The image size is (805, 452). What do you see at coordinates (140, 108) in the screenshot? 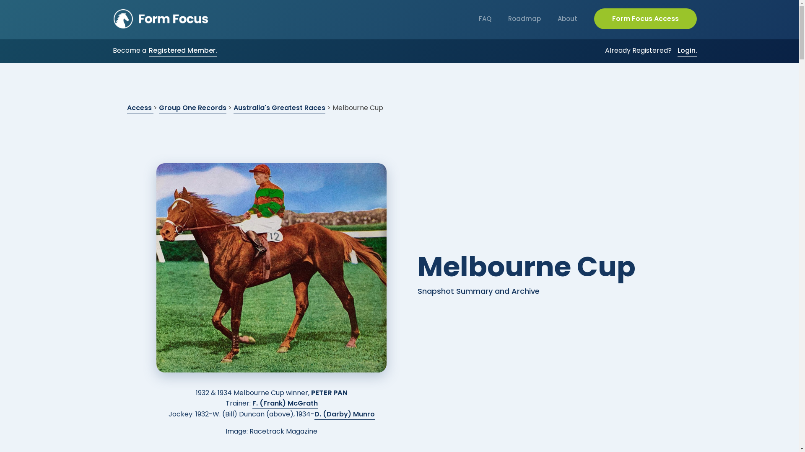
I see `Access` at bounding box center [140, 108].